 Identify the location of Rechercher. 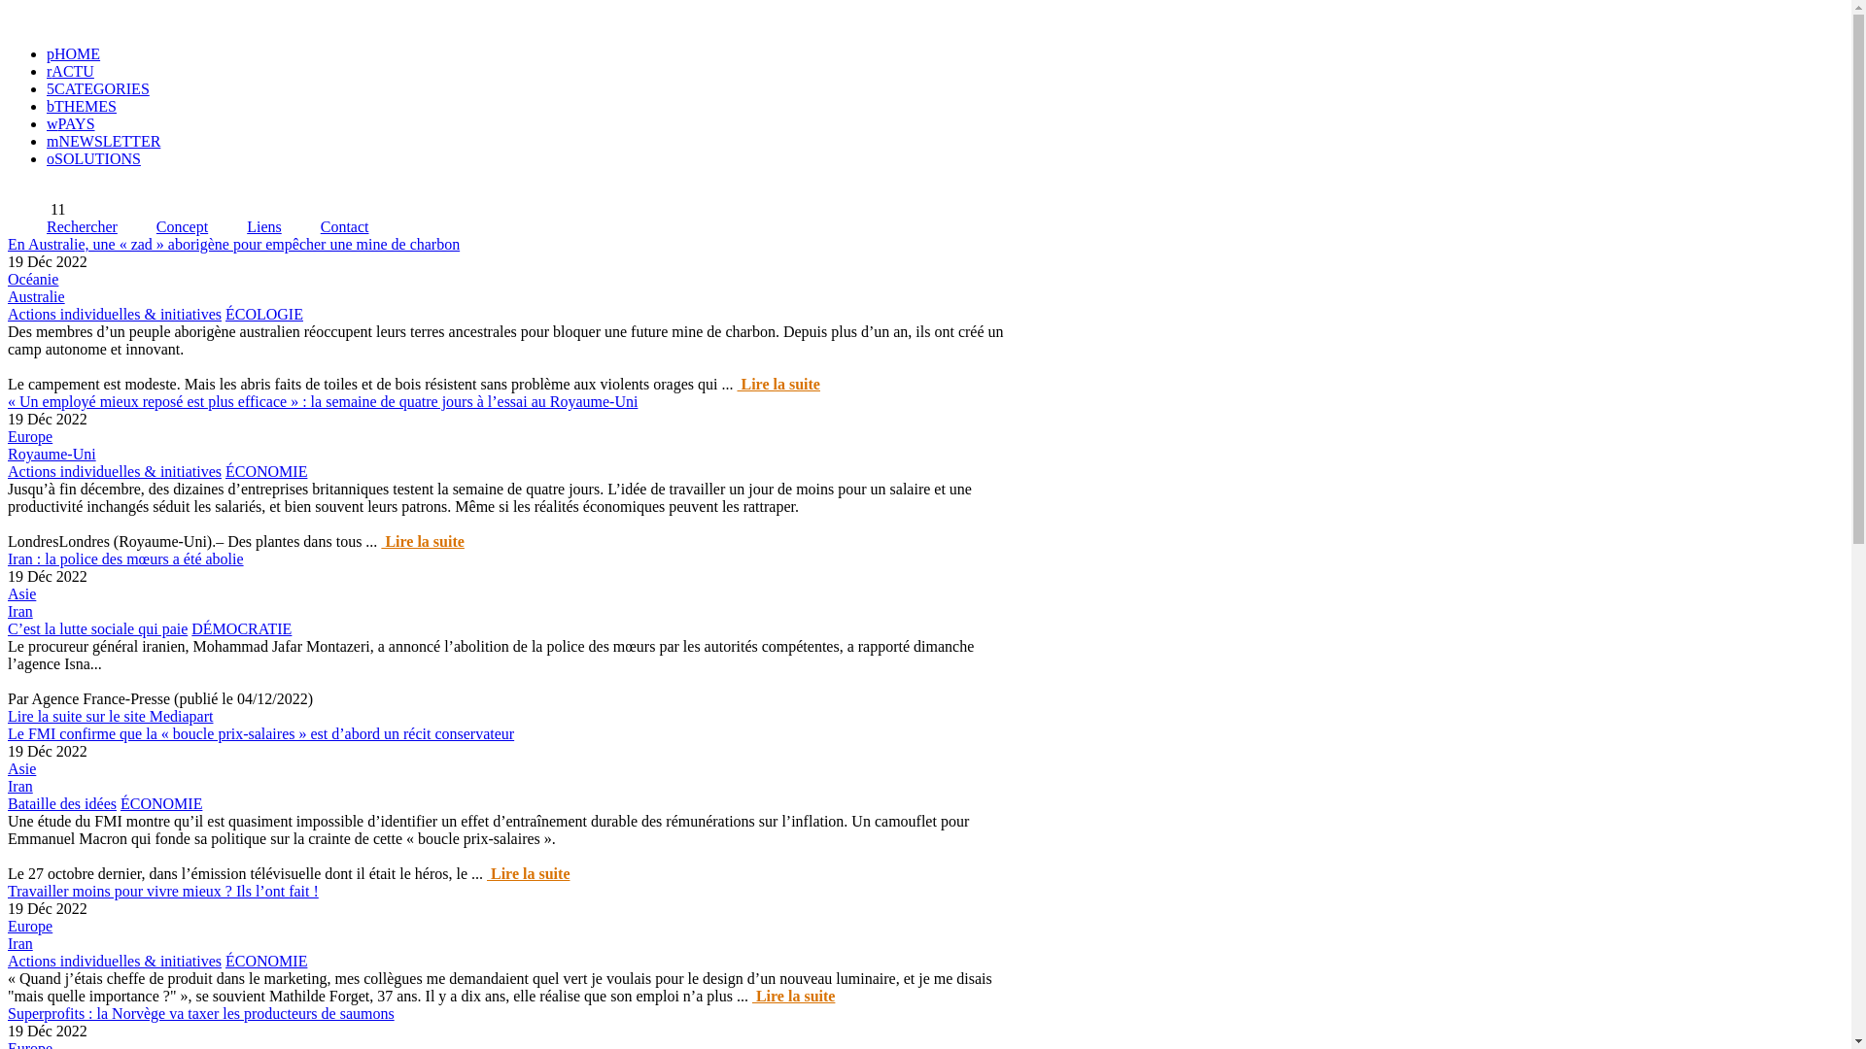
(62, 227).